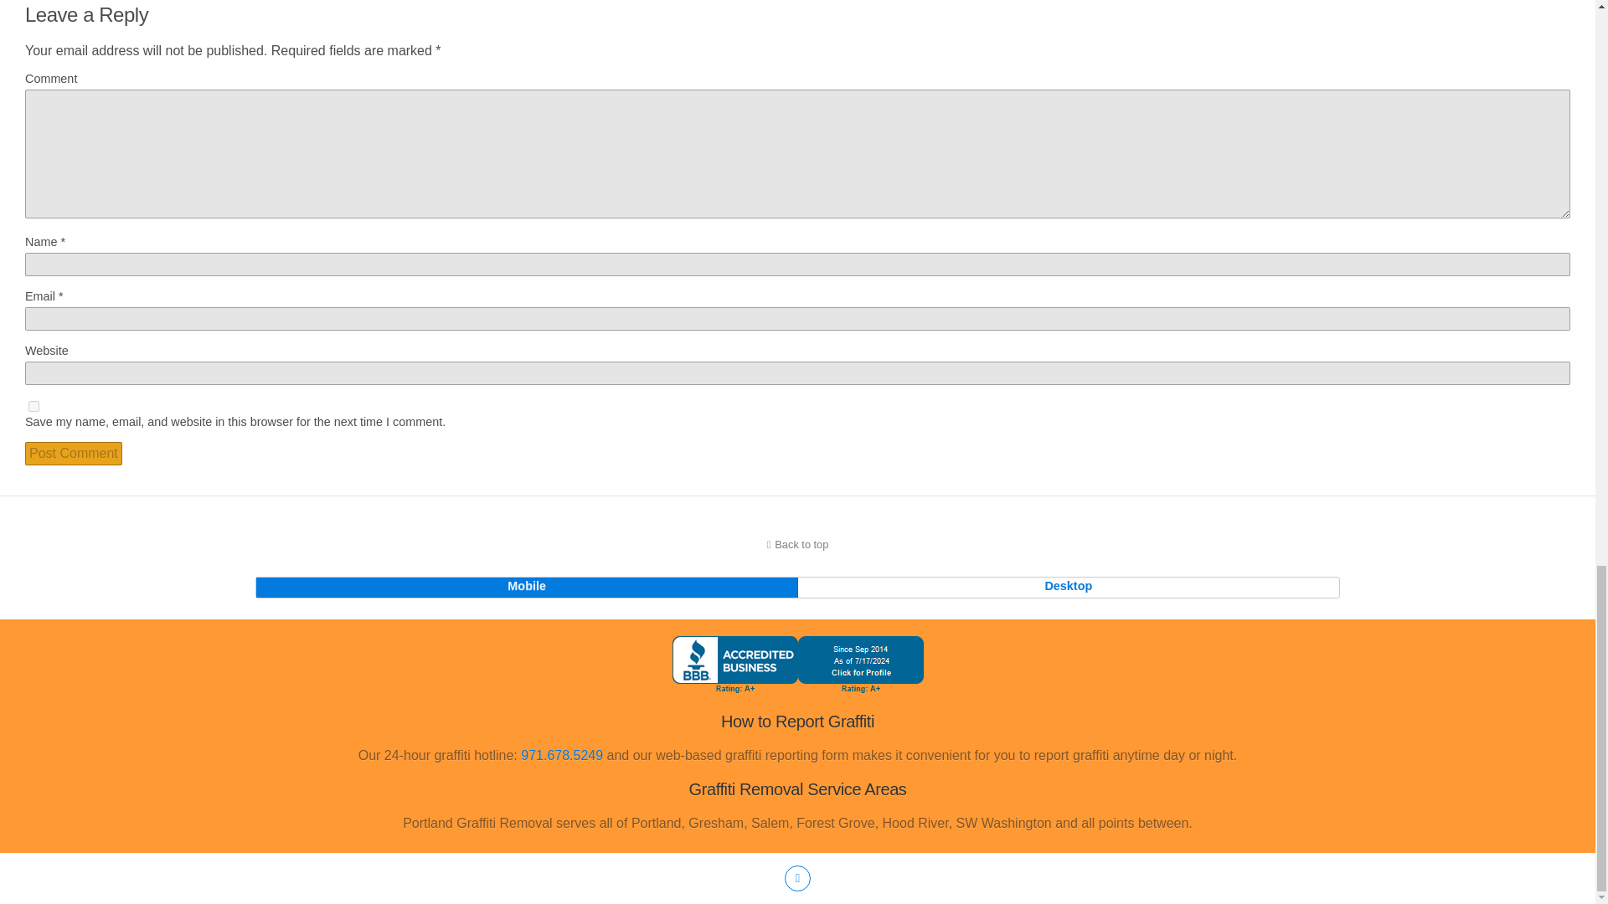  Describe the element at coordinates (1069, 588) in the screenshot. I see `Desktop` at that location.